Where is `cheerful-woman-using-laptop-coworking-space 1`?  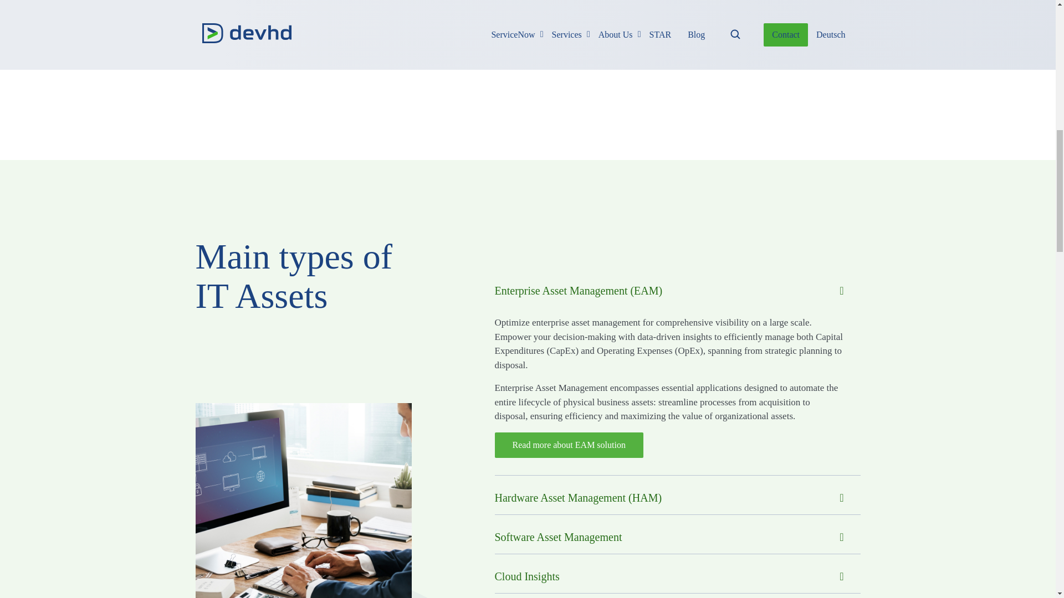
cheerful-woman-using-laptop-coworking-space 1 is located at coordinates (303, 501).